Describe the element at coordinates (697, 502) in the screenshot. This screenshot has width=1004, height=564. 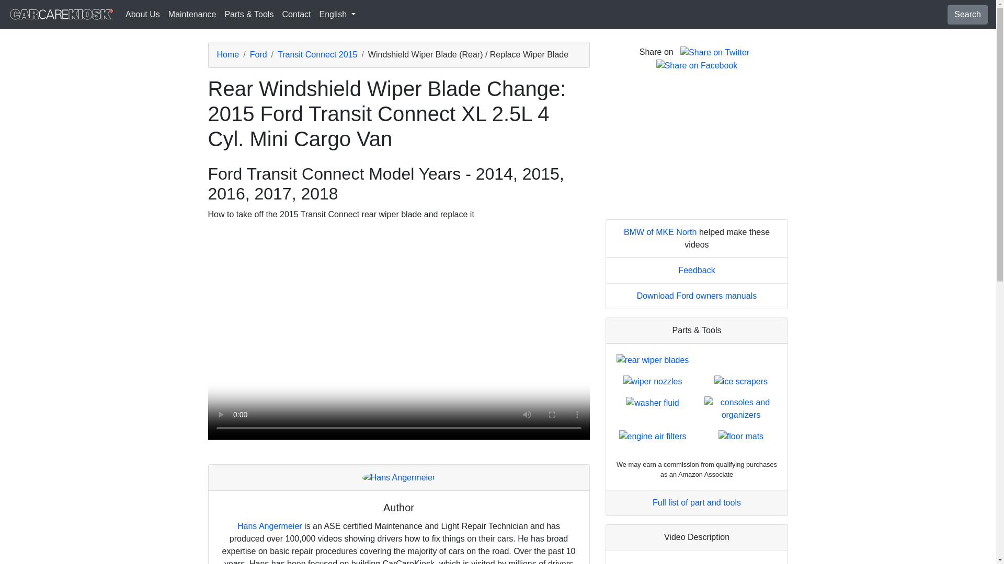
I see `Full list of part and tools` at that location.